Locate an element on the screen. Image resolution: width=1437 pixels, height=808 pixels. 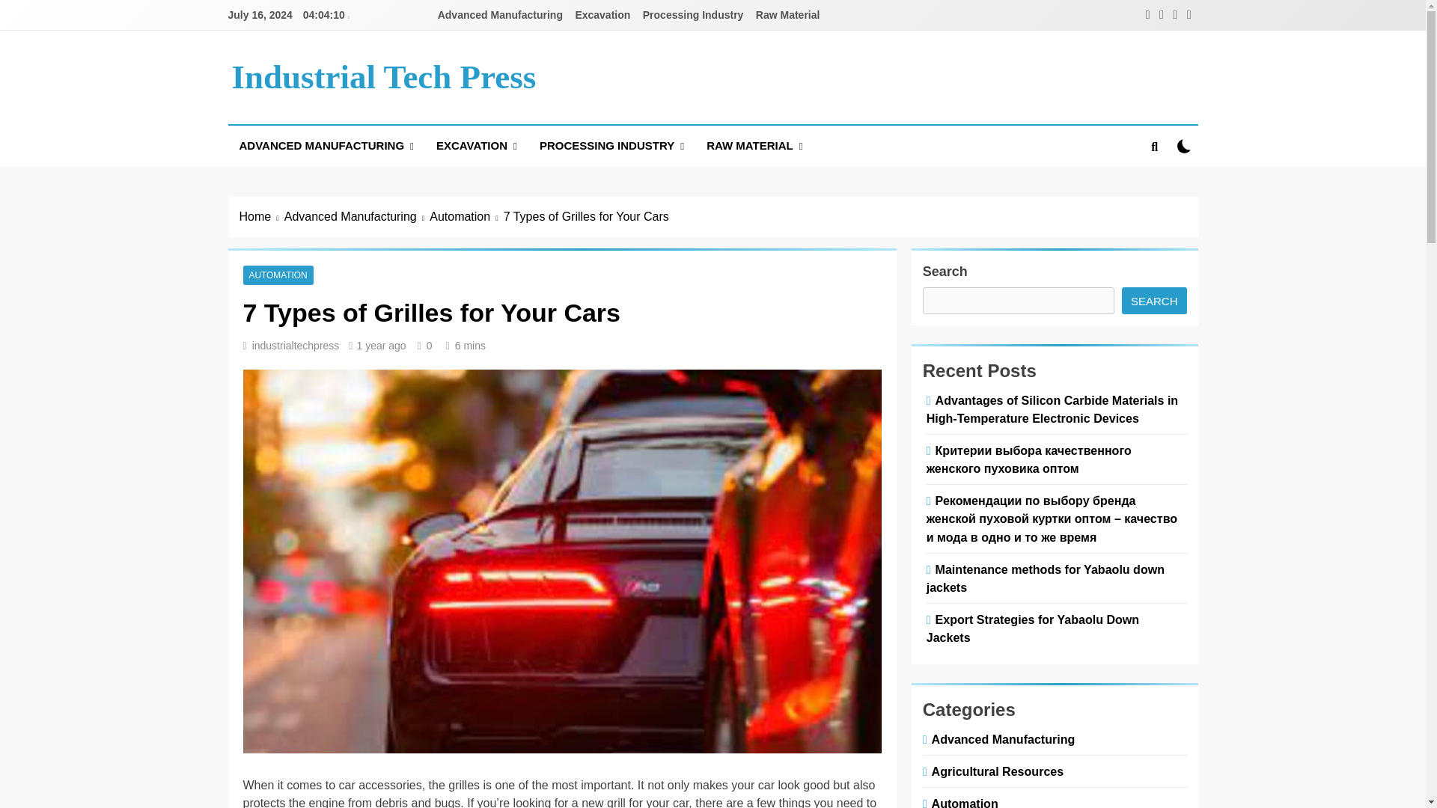
Processing Industry is located at coordinates (693, 15).